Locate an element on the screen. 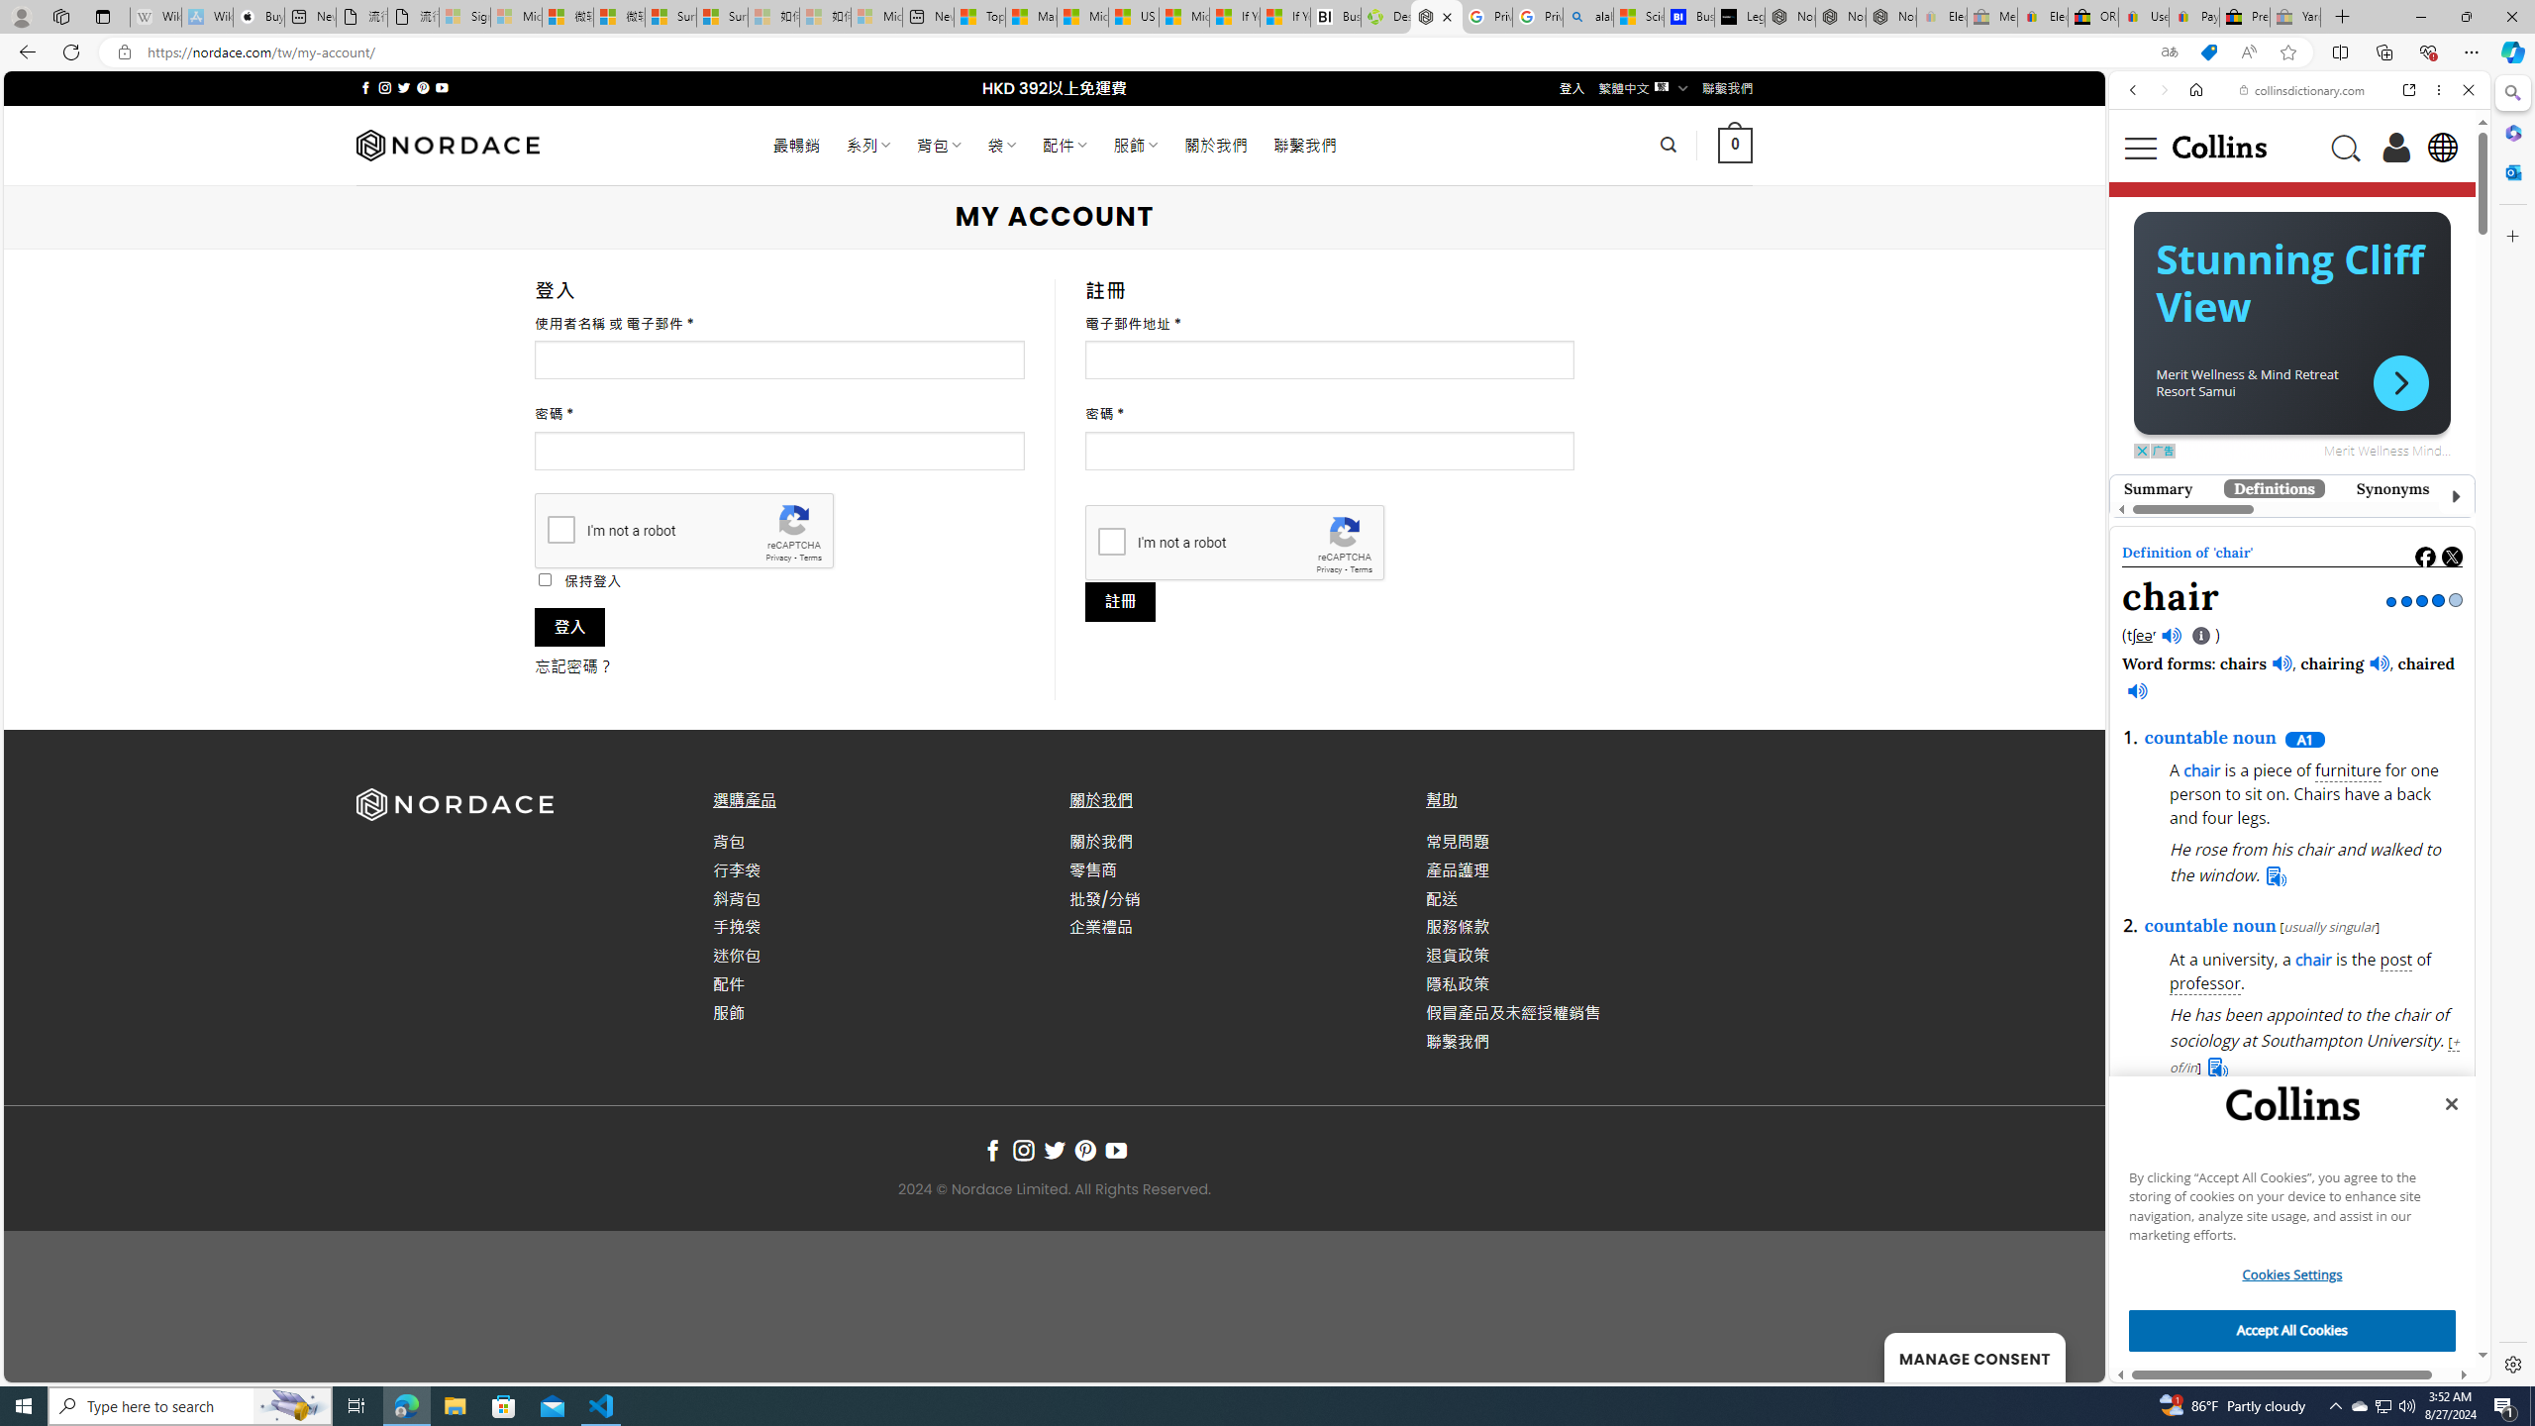 The width and height of the screenshot is (2535, 1426). B2 is located at coordinates (2210, 1361).